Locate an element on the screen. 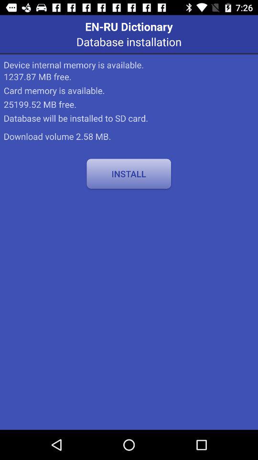 Image resolution: width=258 pixels, height=460 pixels. turn on the icon at the center is located at coordinates (129, 173).